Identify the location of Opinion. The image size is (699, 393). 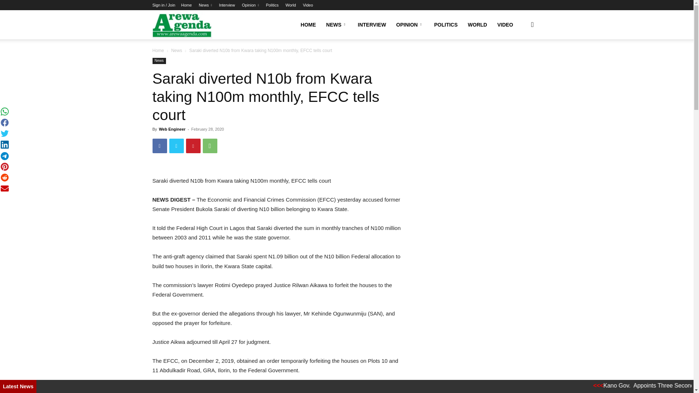
(250, 5).